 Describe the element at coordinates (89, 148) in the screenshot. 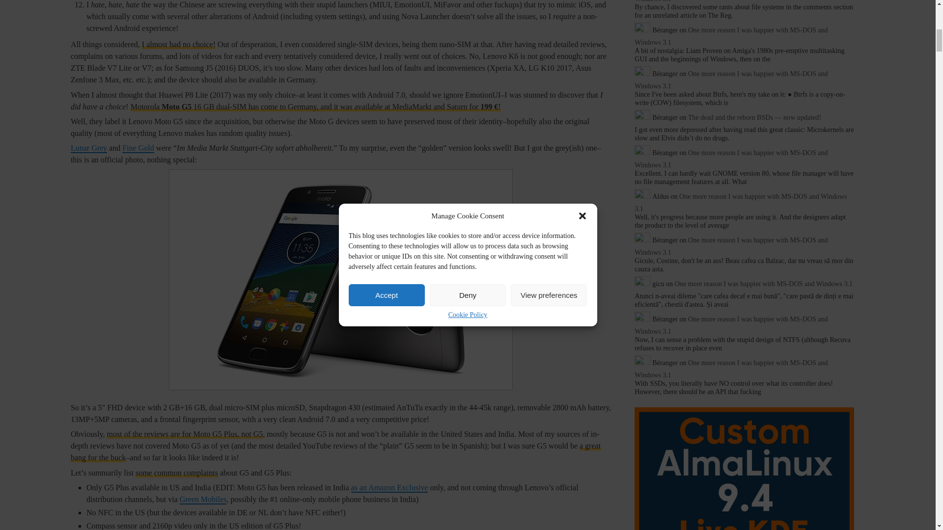

I see `Lunar Grey` at that location.